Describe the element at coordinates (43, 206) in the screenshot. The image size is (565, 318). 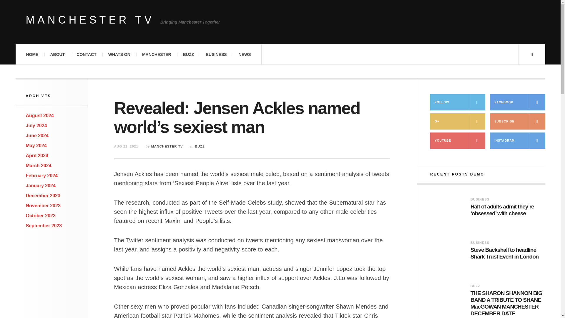
I see `November 2023` at that location.